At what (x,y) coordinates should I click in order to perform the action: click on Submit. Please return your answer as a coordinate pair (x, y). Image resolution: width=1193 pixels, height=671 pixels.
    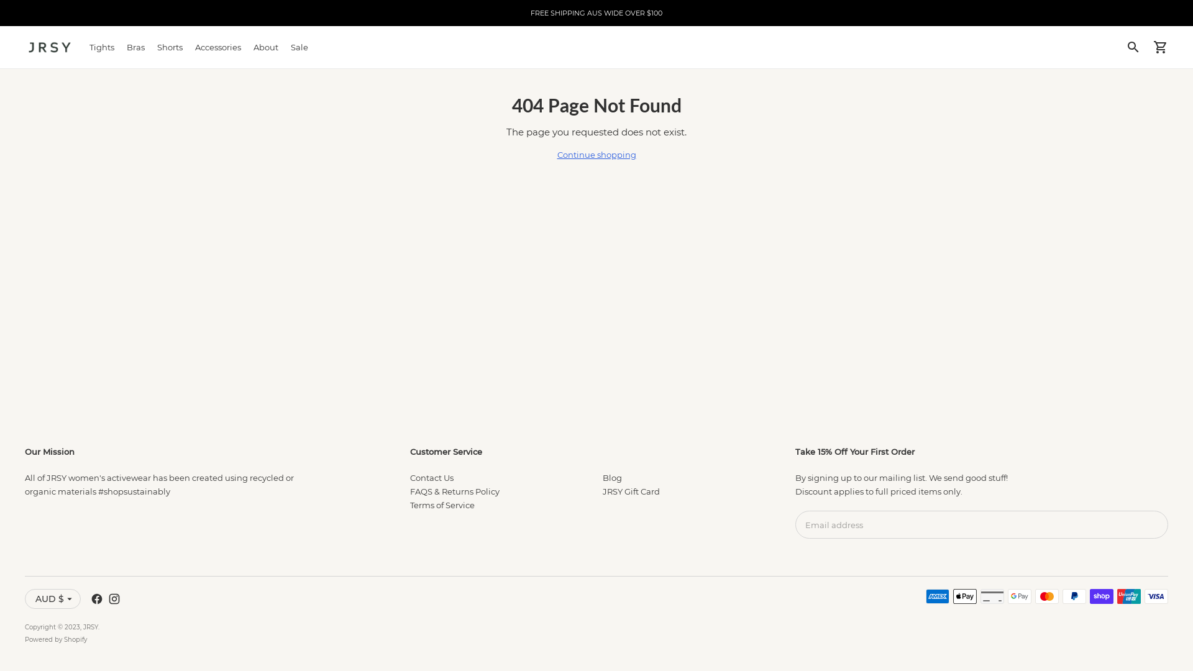
    Looking at the image, I should click on (1168, 511).